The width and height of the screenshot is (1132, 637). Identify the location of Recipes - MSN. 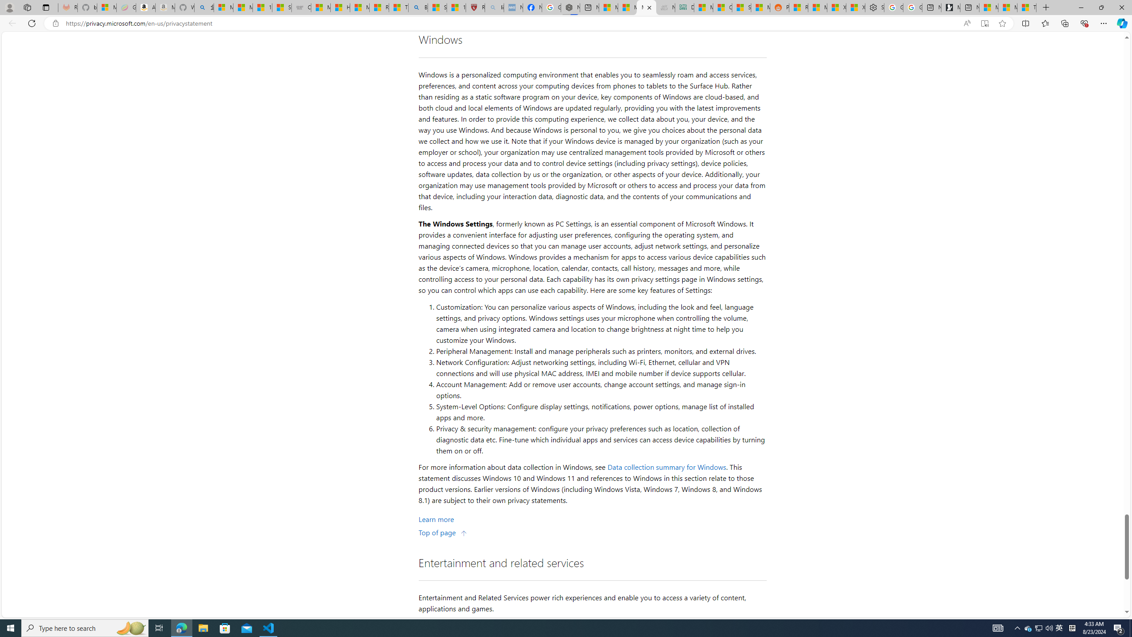
(379, 8).